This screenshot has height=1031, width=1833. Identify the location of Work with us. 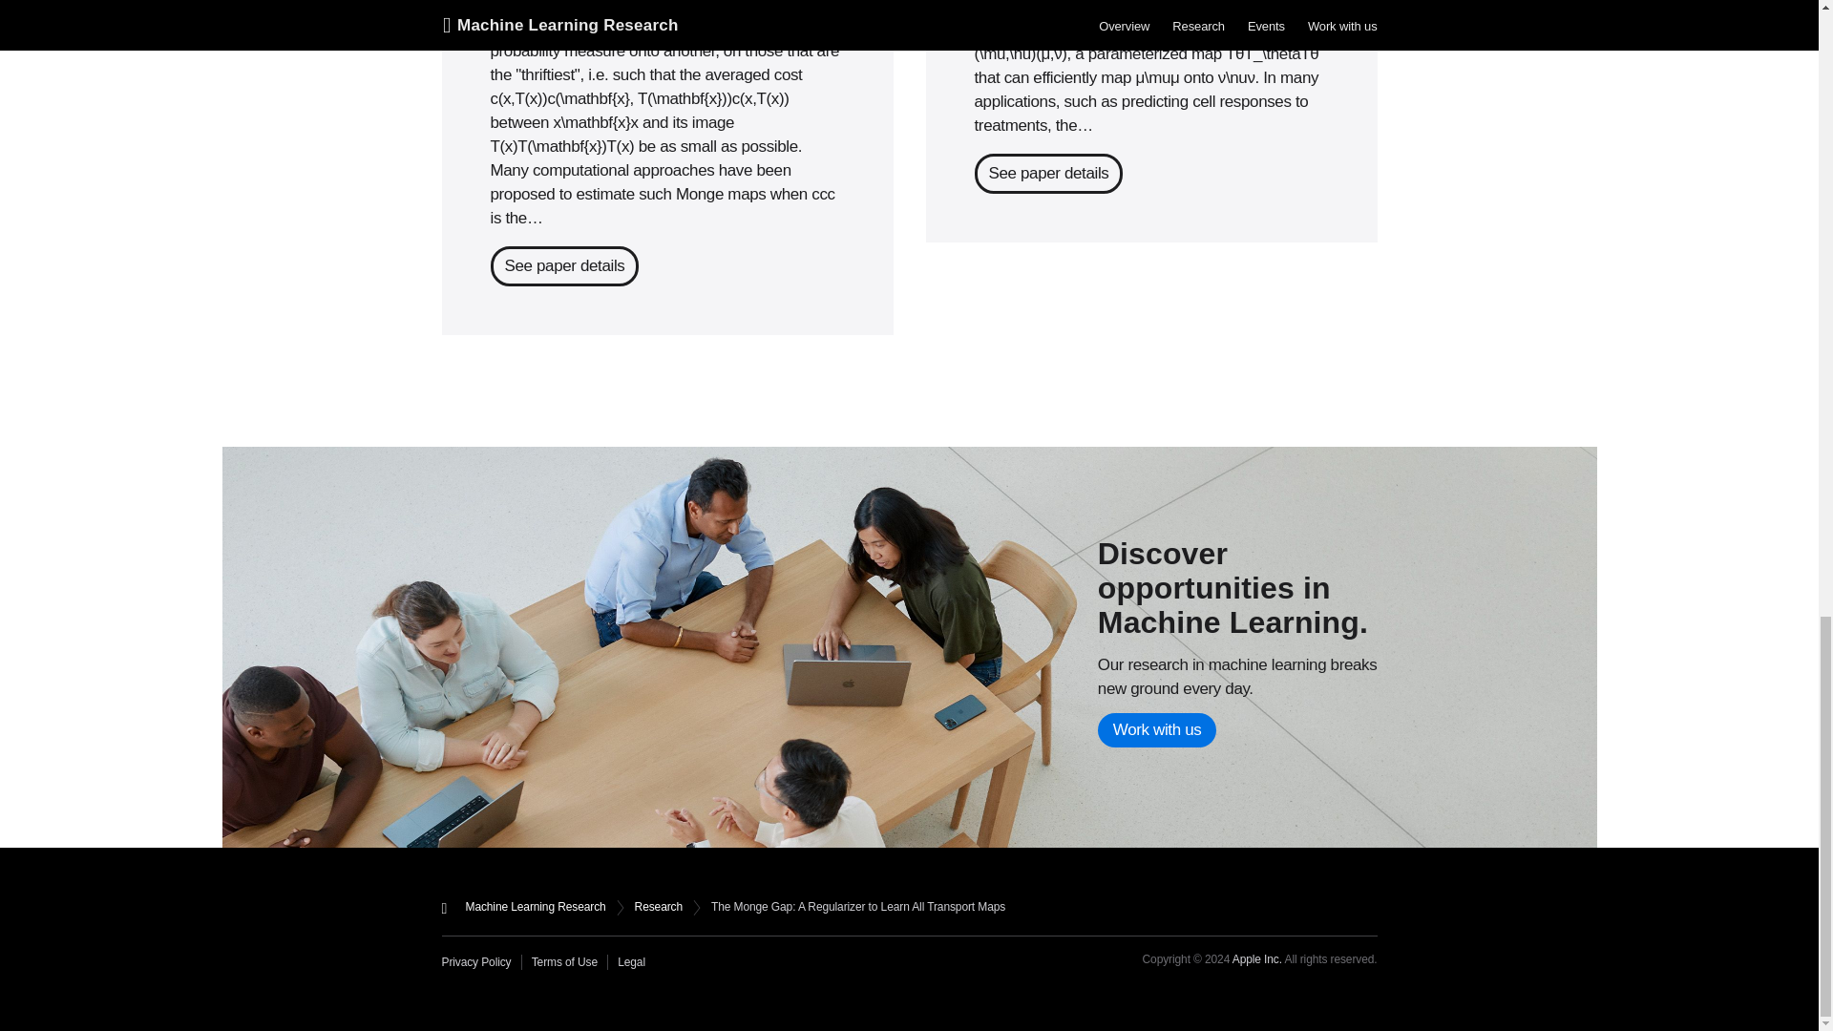
(1157, 730).